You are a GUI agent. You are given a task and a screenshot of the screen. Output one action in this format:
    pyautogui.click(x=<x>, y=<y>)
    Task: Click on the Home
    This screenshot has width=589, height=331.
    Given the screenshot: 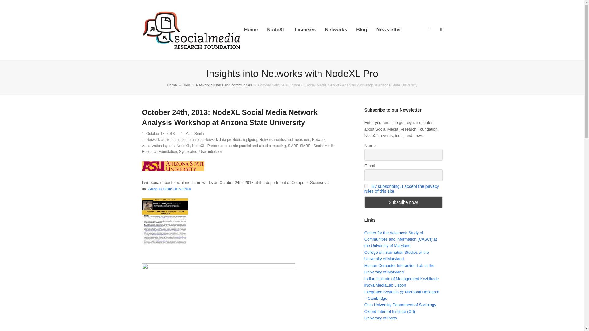 What is the action you would take?
    pyautogui.click(x=251, y=30)
    